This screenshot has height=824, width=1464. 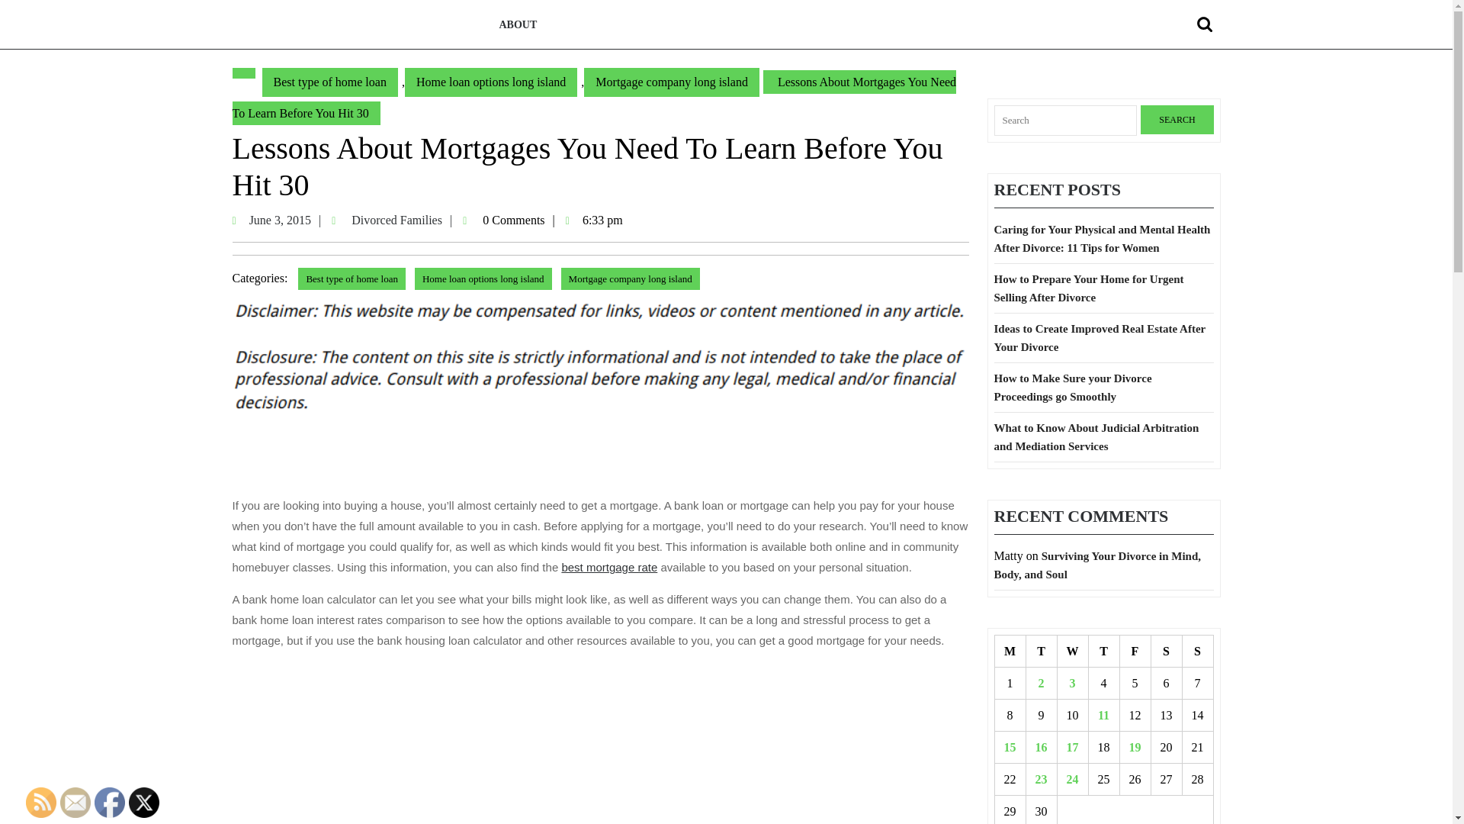 I want to click on Home loan options long island, so click(x=1206, y=24).